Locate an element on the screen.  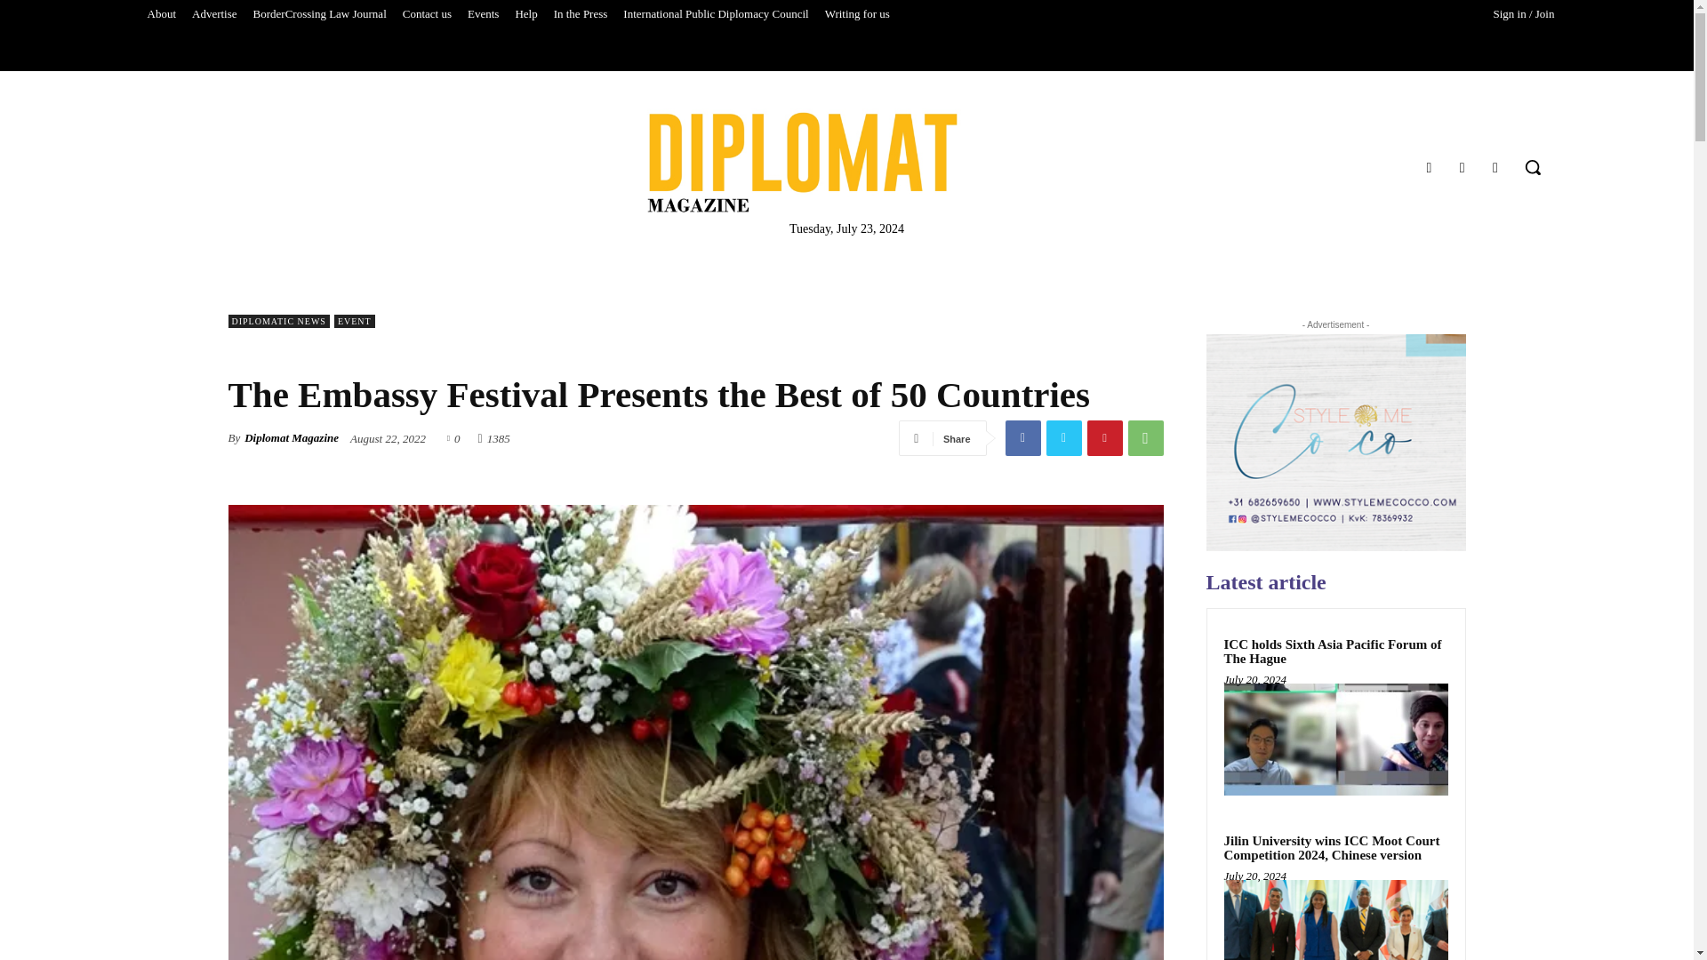
Advertise is located at coordinates (215, 14).